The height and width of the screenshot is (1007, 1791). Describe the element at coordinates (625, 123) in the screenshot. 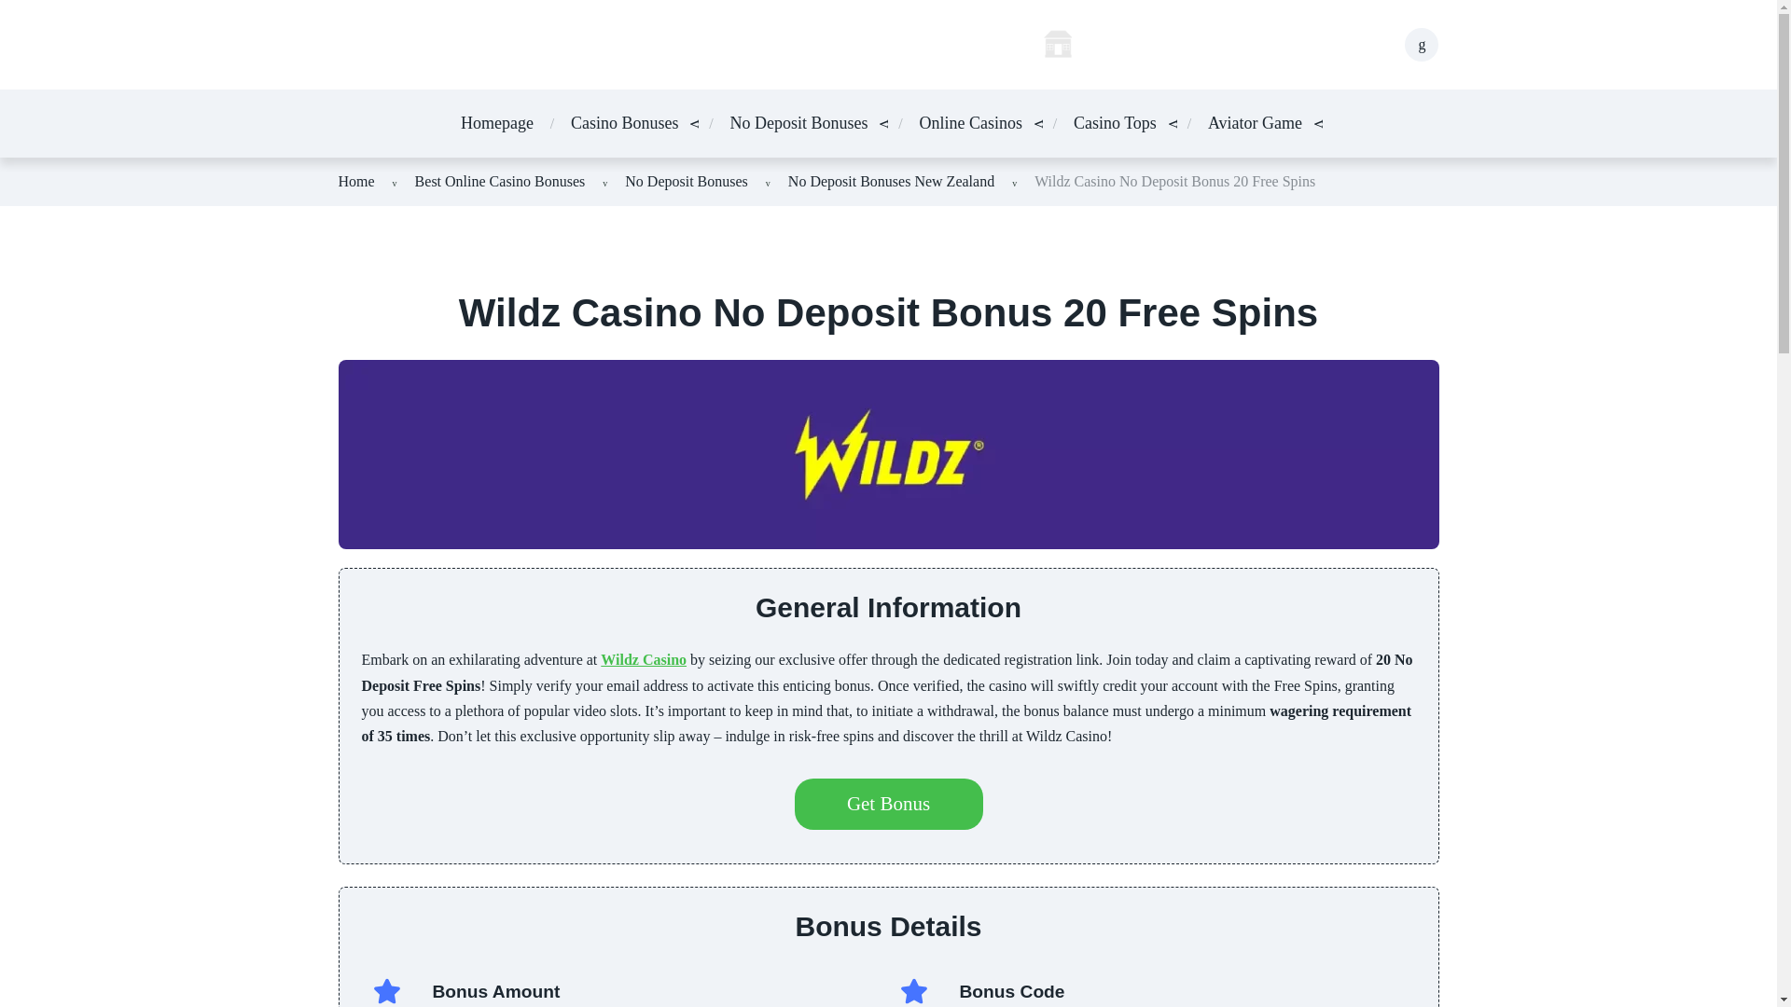

I see `Casino Bonuses` at that location.